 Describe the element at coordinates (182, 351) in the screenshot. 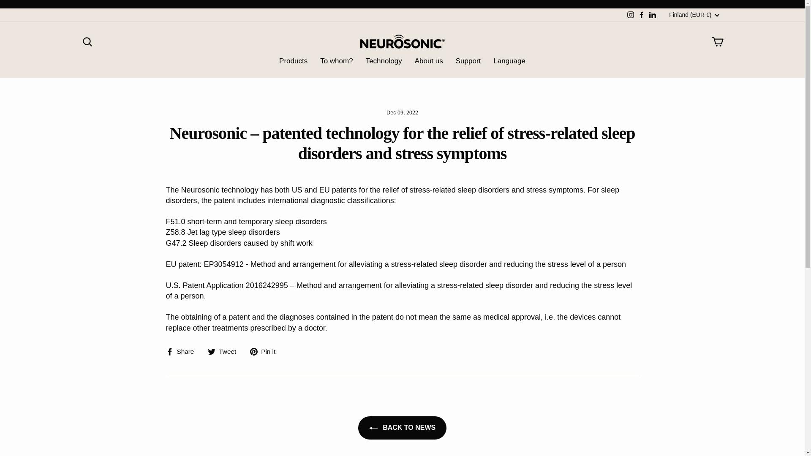

I see `Share on Facebook` at that location.